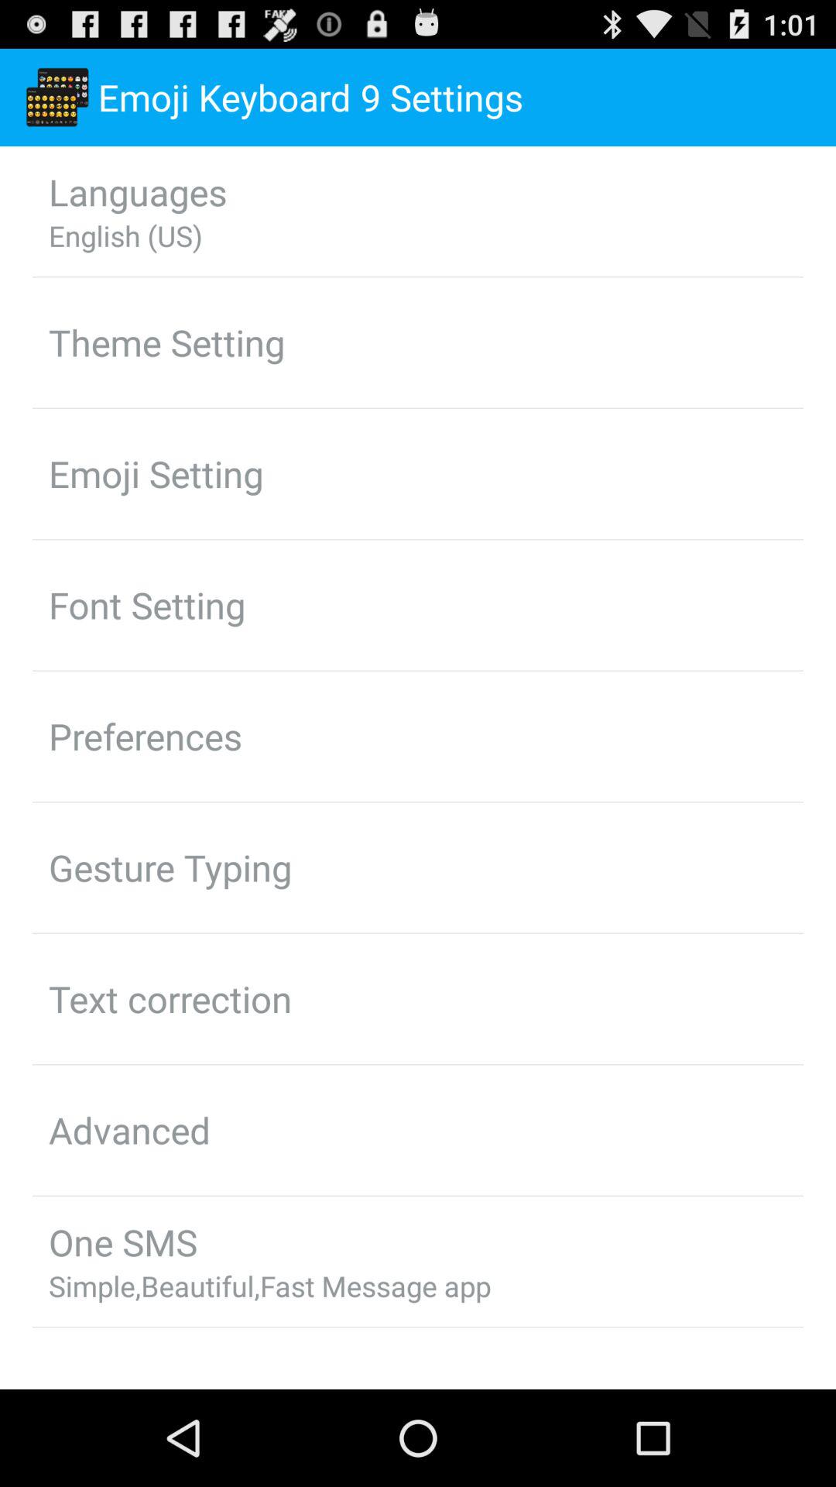  Describe the element at coordinates (167, 342) in the screenshot. I see `choose icon above emoji setting icon` at that location.